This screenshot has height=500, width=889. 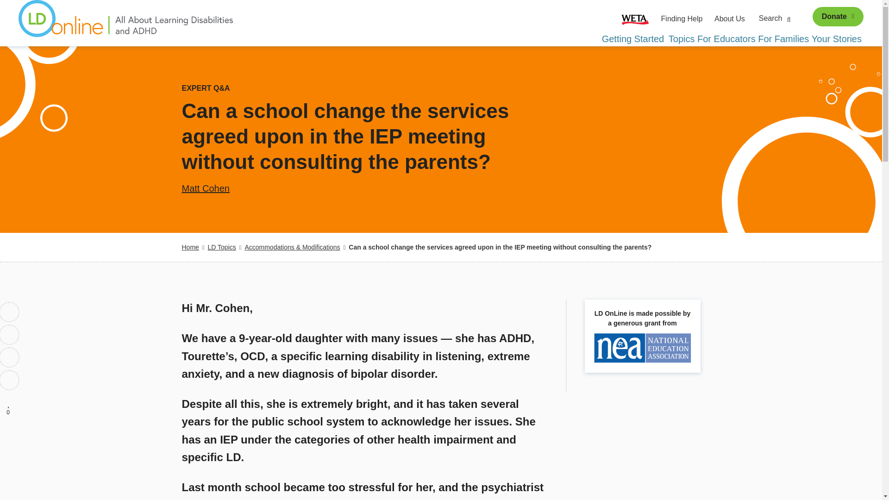 I want to click on About Us, so click(x=730, y=19).